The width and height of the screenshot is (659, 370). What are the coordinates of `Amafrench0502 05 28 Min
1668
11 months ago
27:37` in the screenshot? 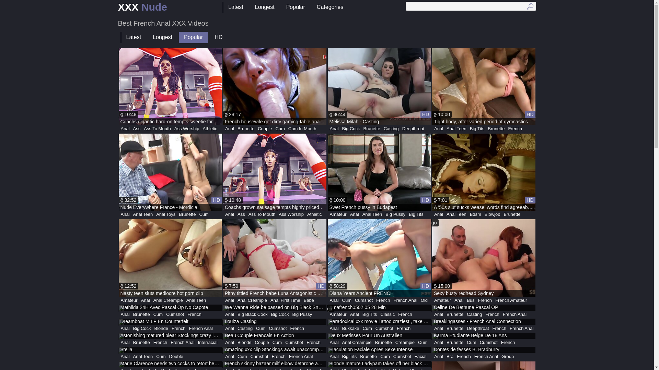 It's located at (379, 308).